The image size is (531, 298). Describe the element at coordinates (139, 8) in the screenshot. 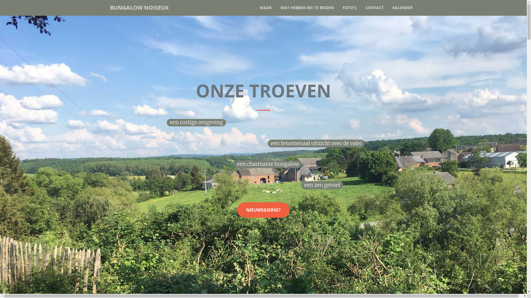

I see `BUNGALOW NOISEUX` at that location.